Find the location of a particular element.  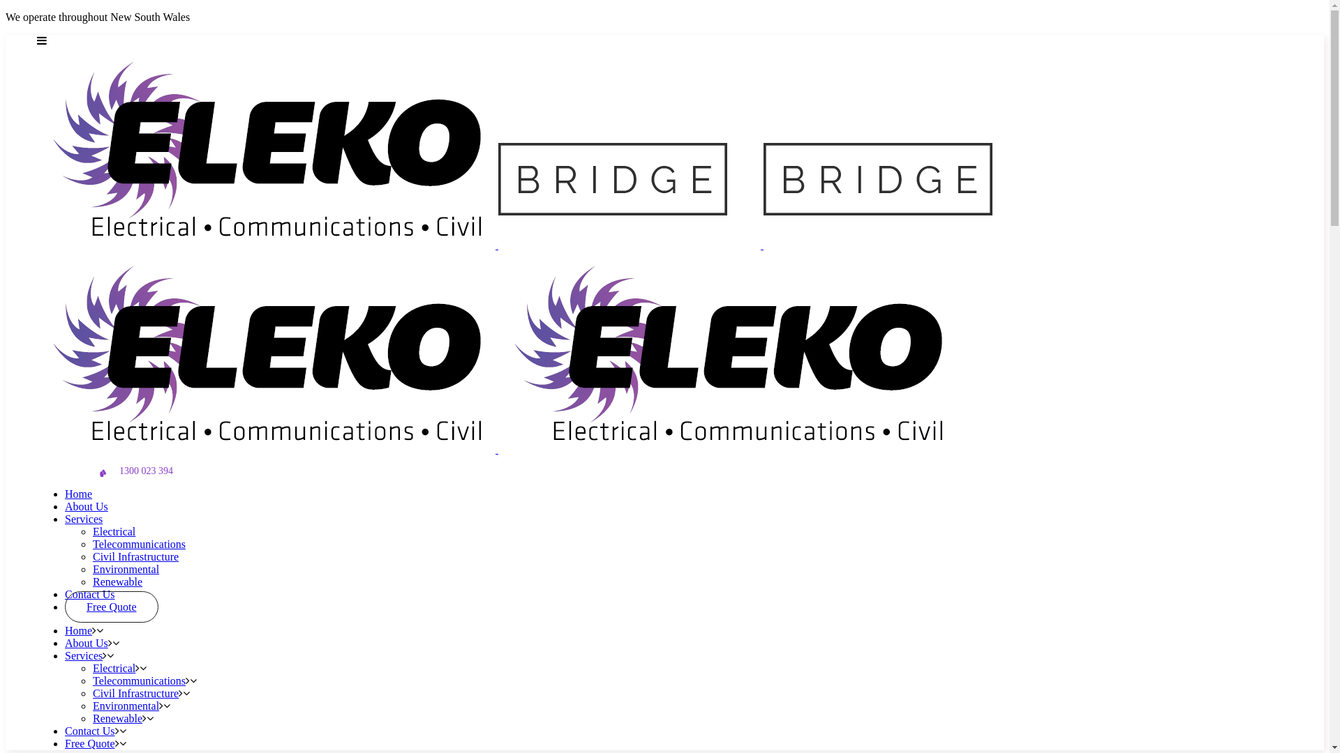

Telecommunications is located at coordinates (140, 680).